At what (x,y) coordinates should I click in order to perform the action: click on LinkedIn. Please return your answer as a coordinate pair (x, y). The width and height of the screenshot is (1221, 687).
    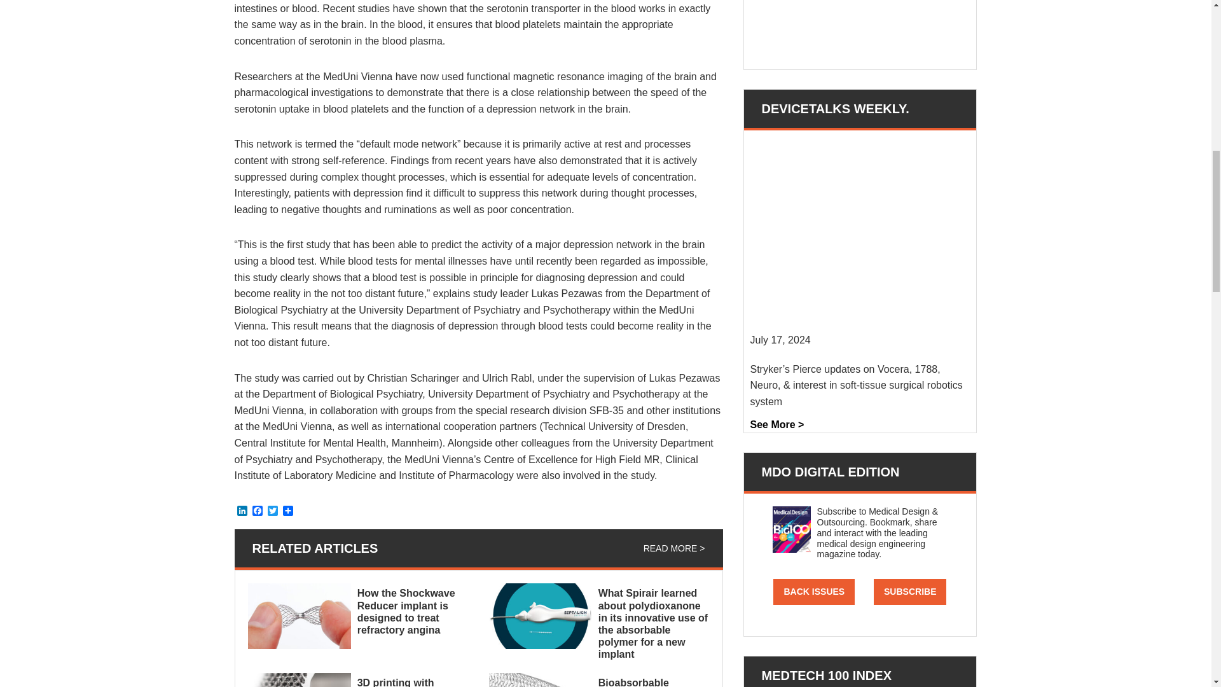
    Looking at the image, I should click on (242, 511).